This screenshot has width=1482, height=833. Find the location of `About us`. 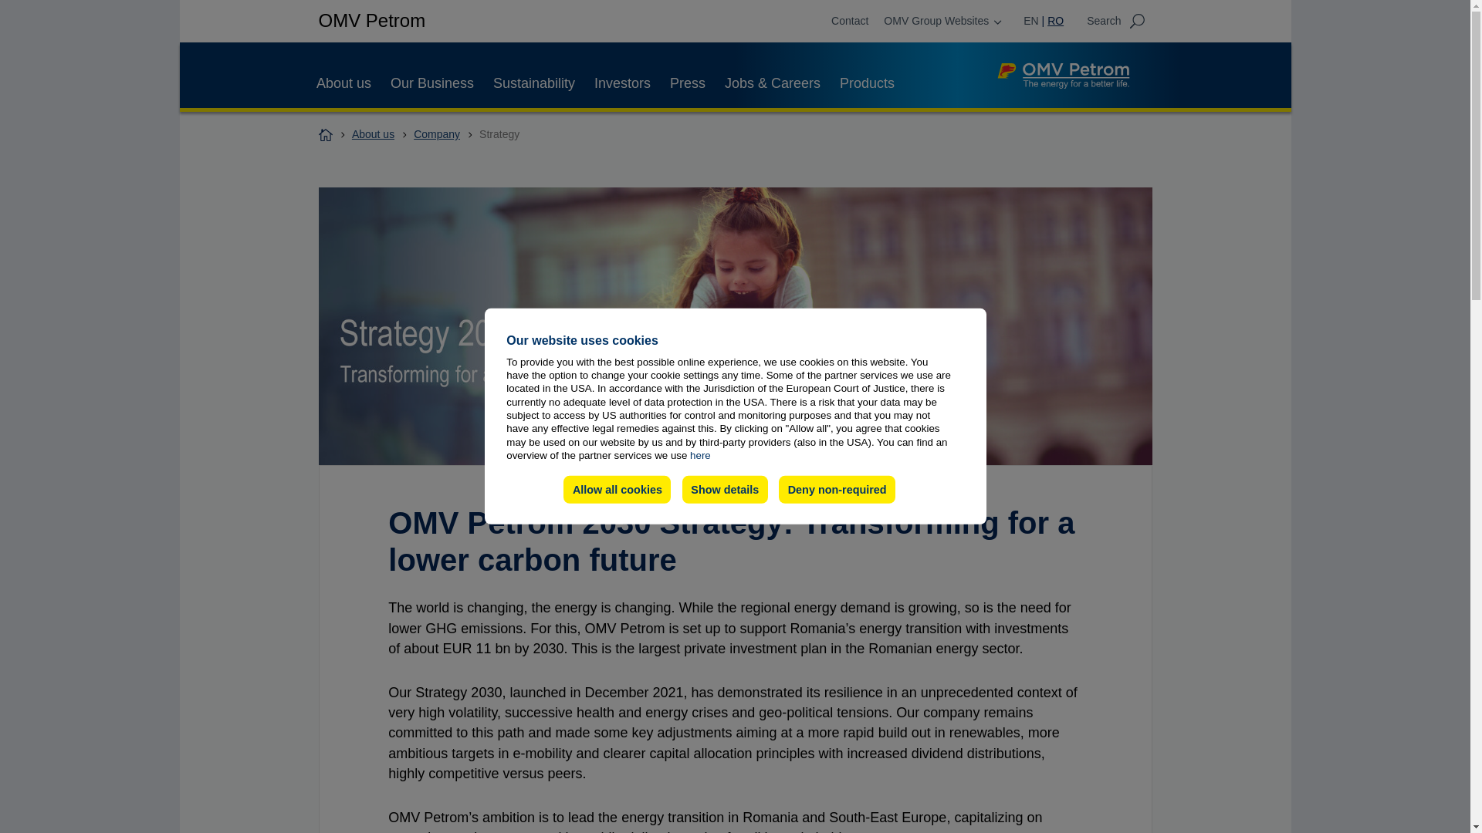

About us is located at coordinates (344, 83).